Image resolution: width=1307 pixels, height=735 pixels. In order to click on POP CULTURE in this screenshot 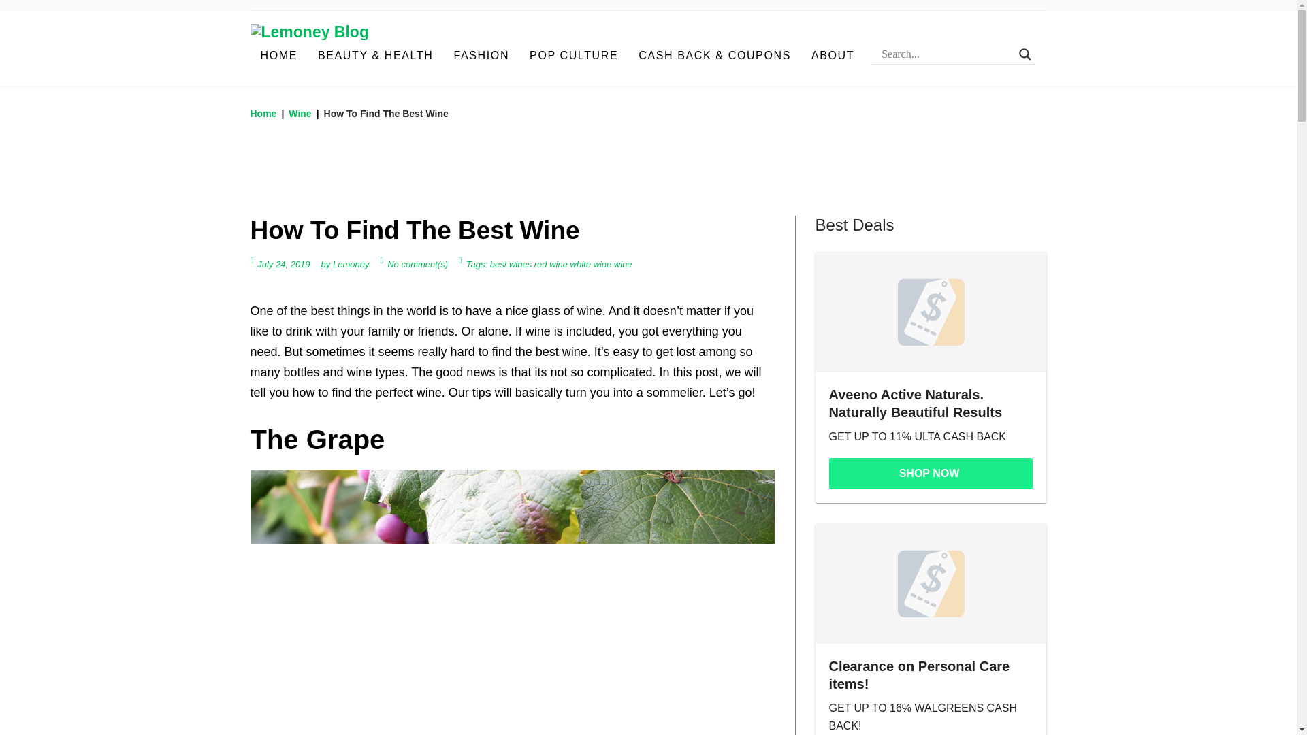, I will do `click(573, 56)`.